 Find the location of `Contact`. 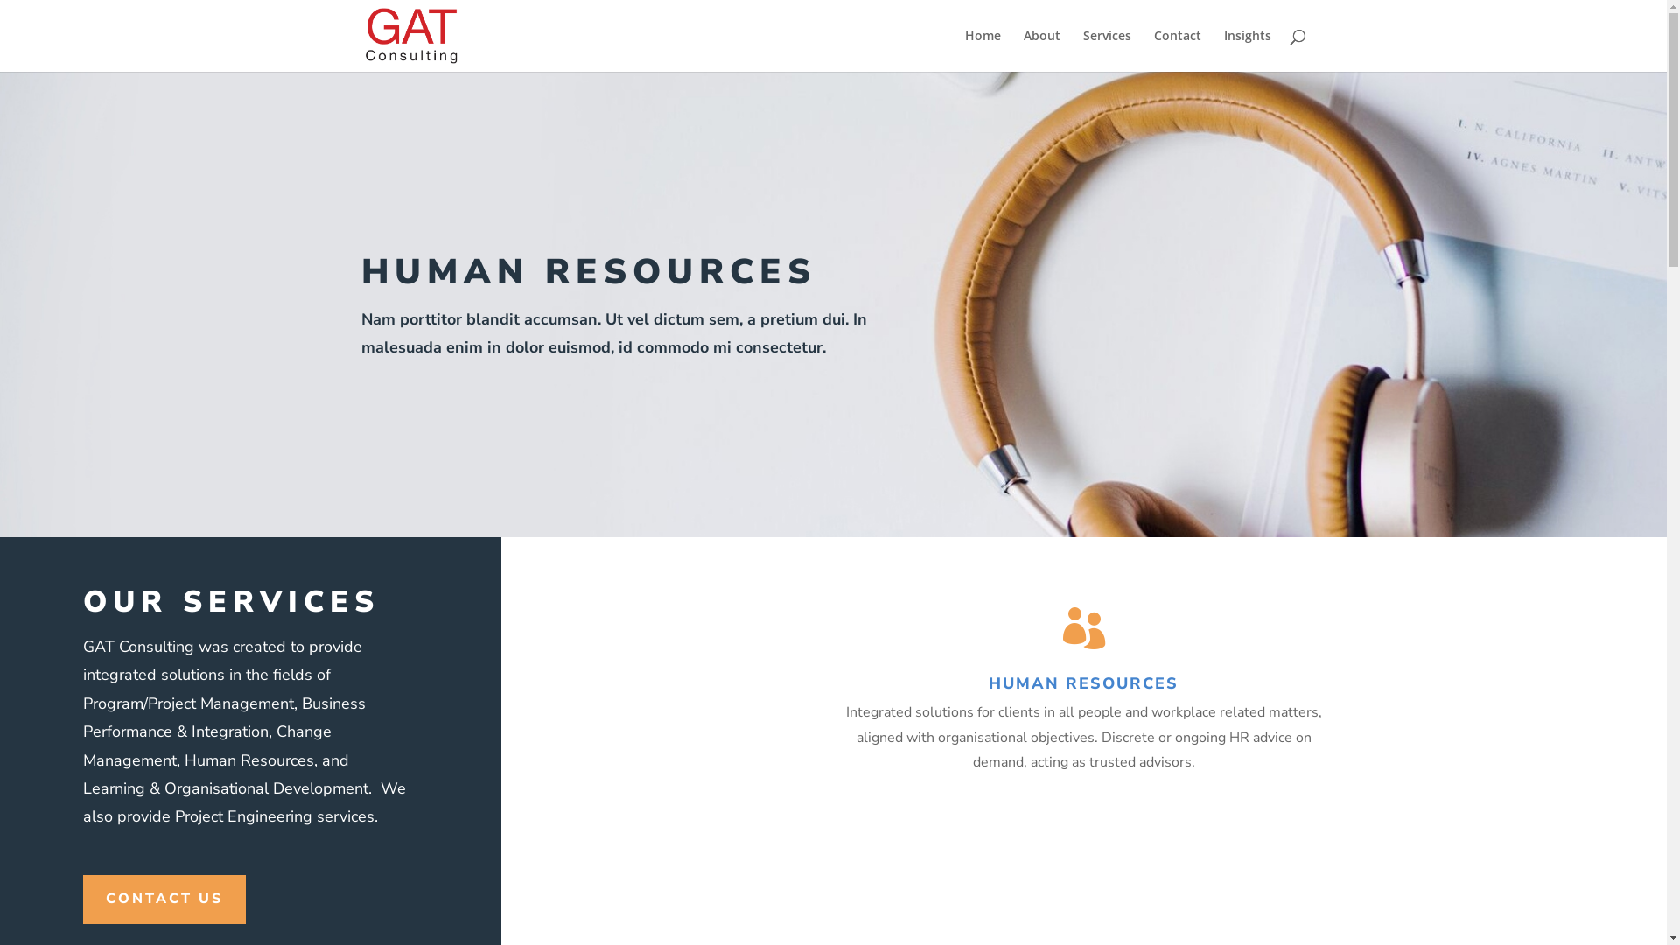

Contact is located at coordinates (1177, 51).